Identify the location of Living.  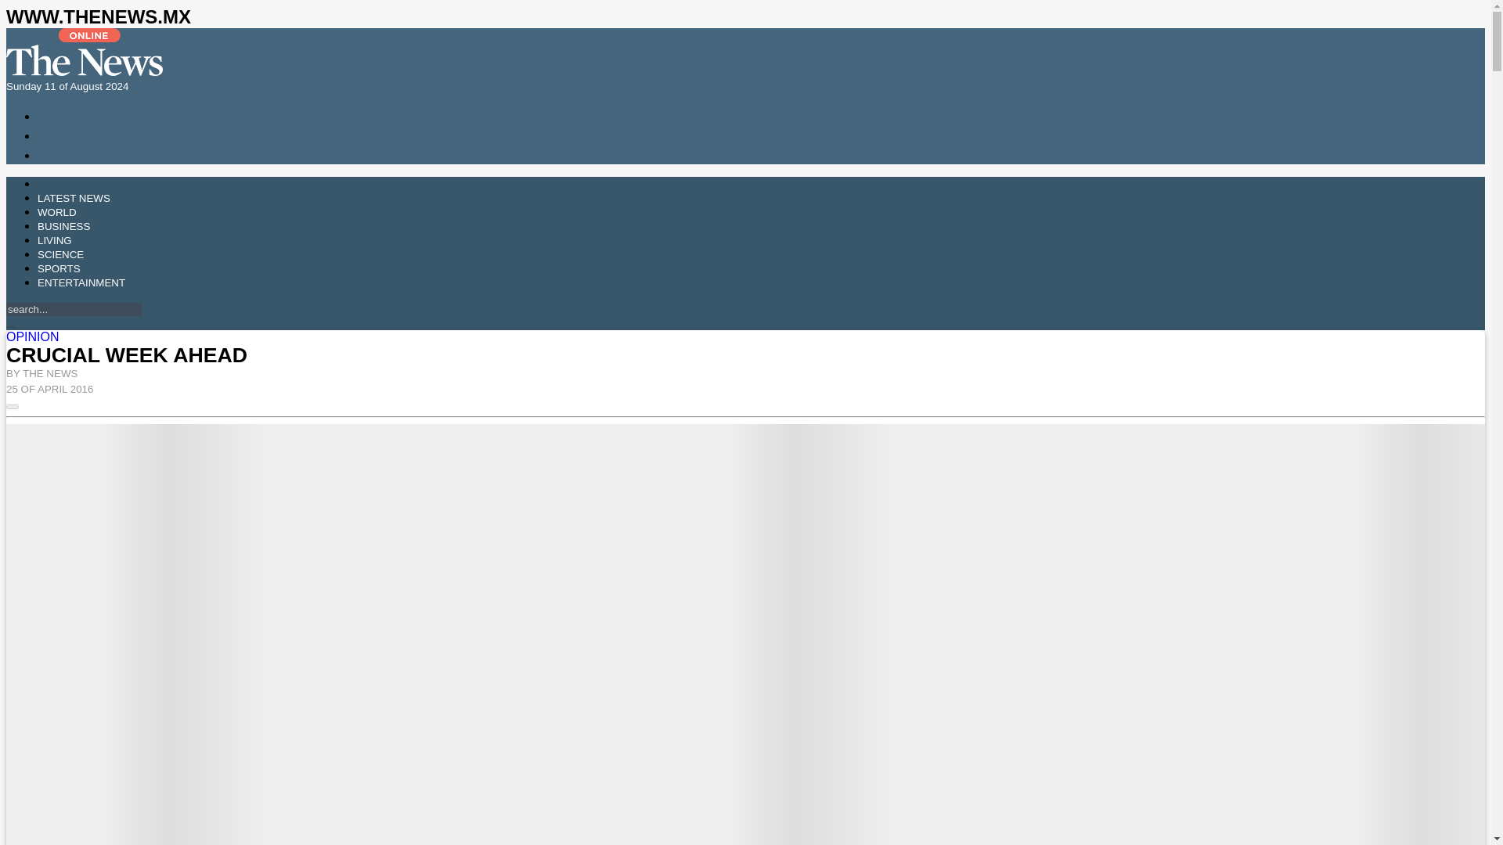
(55, 241).